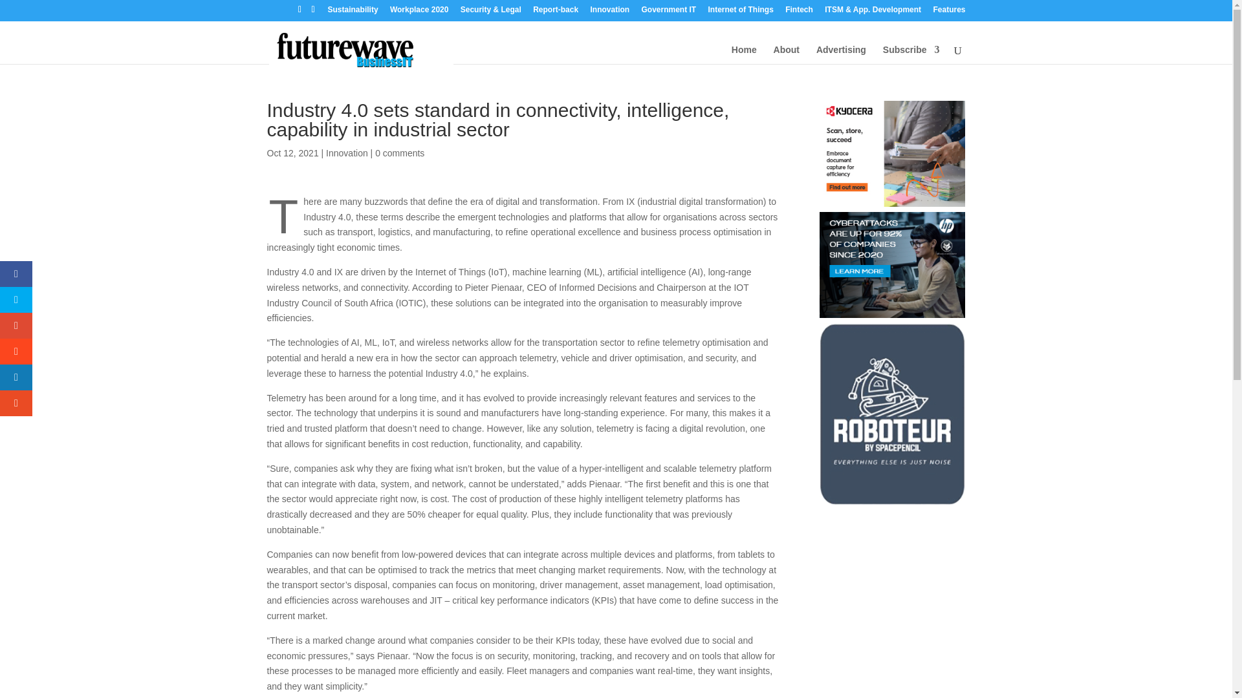 This screenshot has height=698, width=1242. What do you see at coordinates (799, 12) in the screenshot?
I see `Fintech` at bounding box center [799, 12].